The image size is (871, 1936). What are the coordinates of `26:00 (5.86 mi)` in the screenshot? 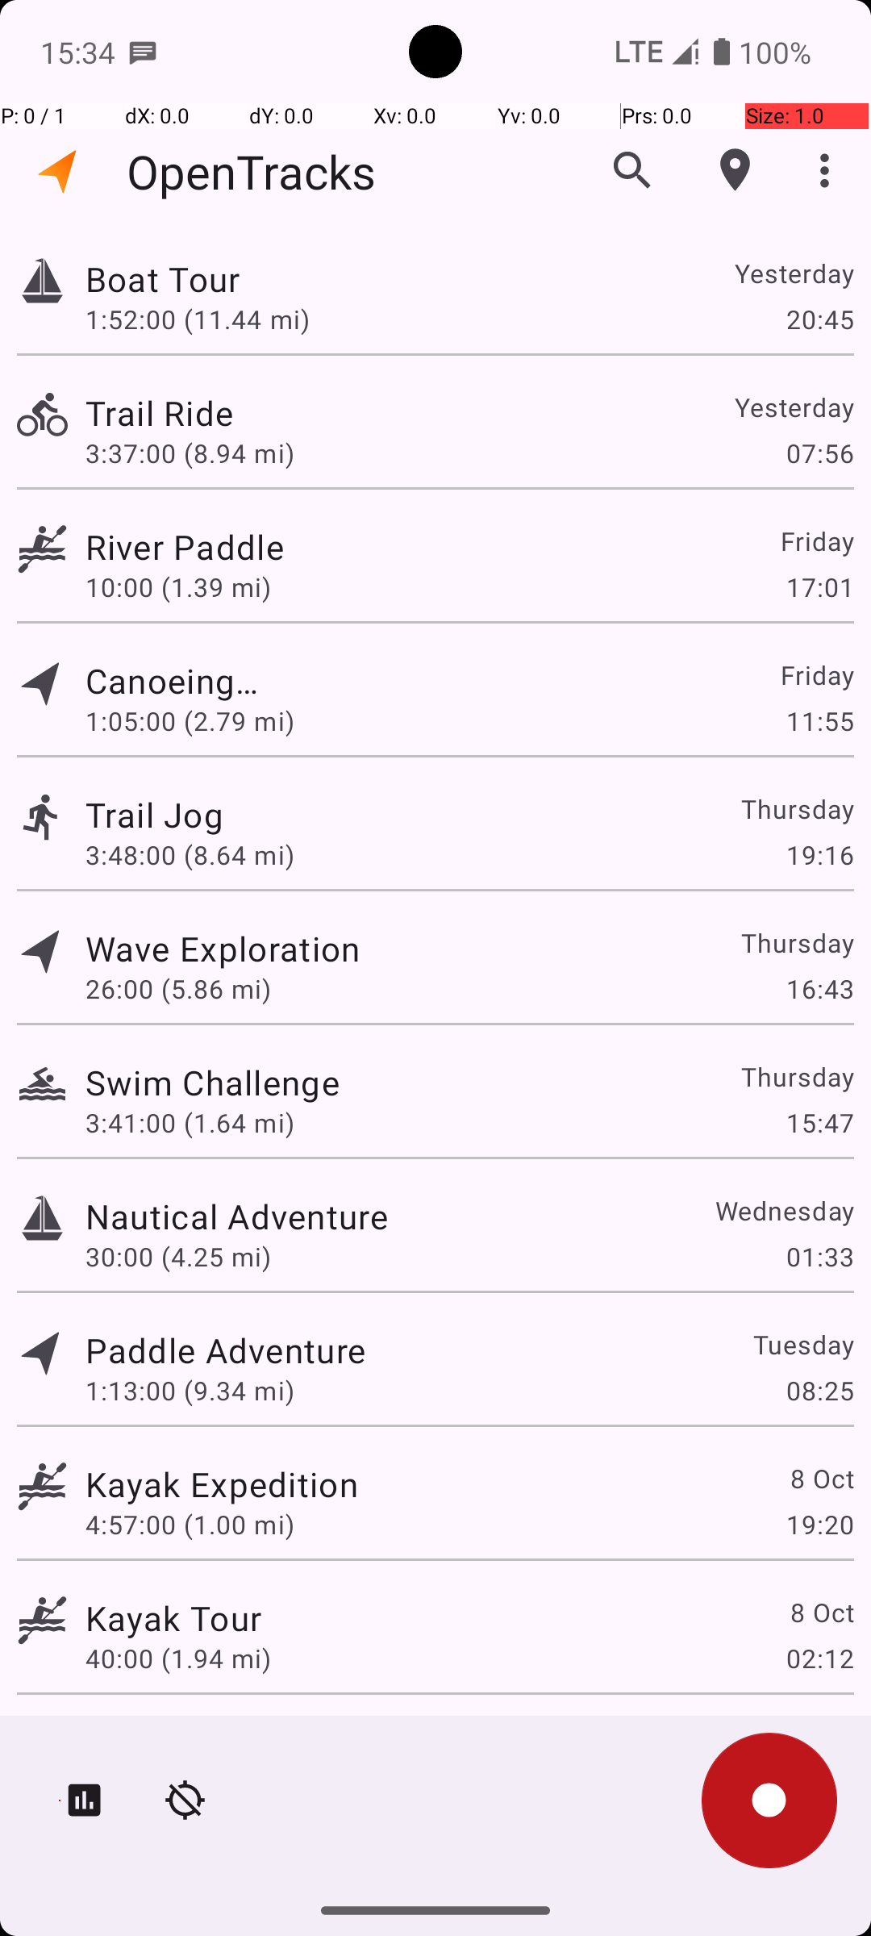 It's located at (178, 989).